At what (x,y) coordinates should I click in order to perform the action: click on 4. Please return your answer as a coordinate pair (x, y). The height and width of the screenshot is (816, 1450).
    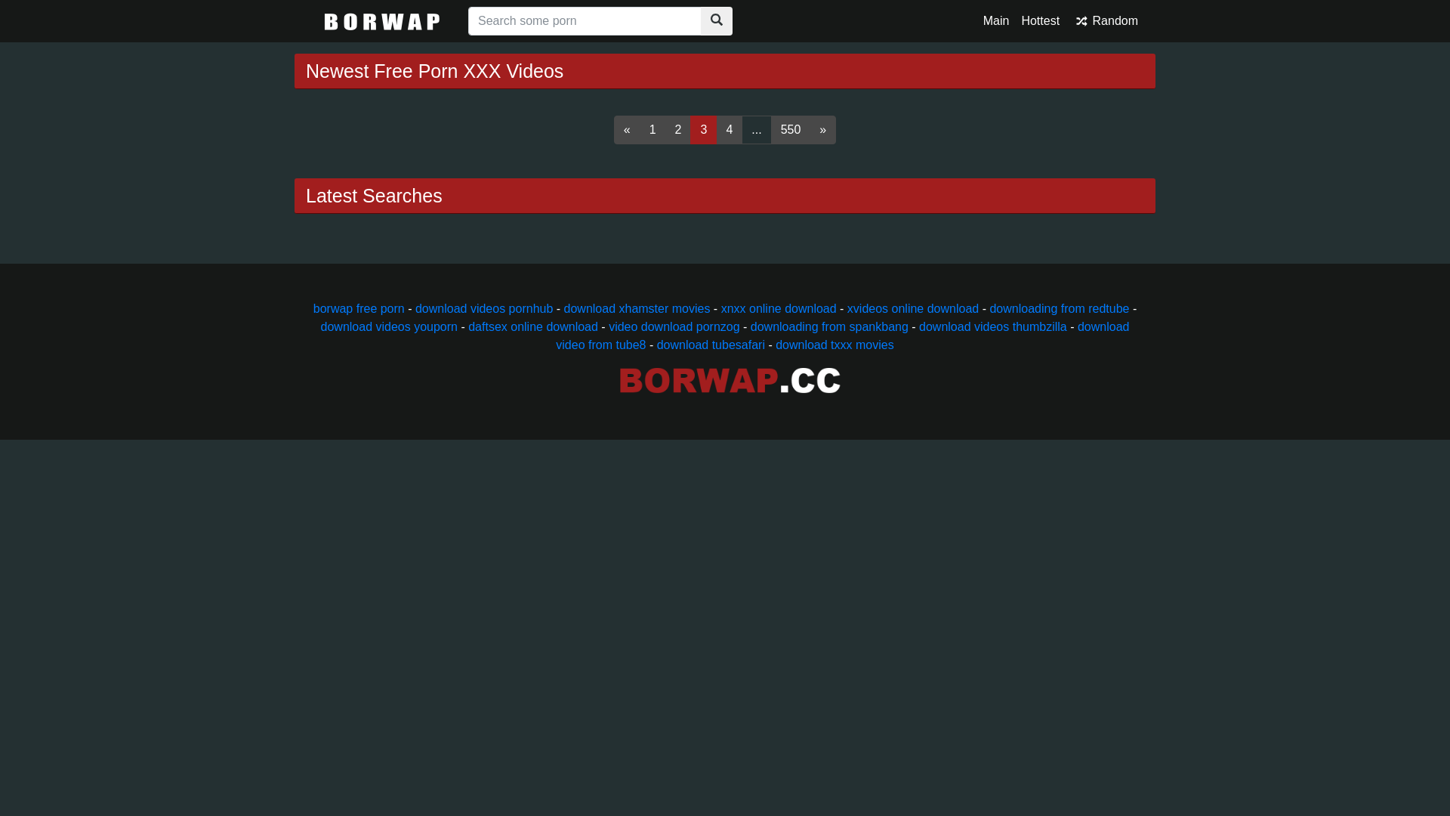
    Looking at the image, I should click on (730, 130).